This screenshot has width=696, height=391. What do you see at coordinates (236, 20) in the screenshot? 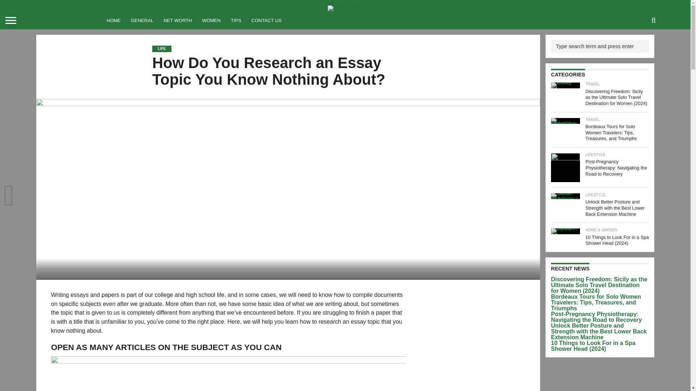
I see `TIPS` at bounding box center [236, 20].